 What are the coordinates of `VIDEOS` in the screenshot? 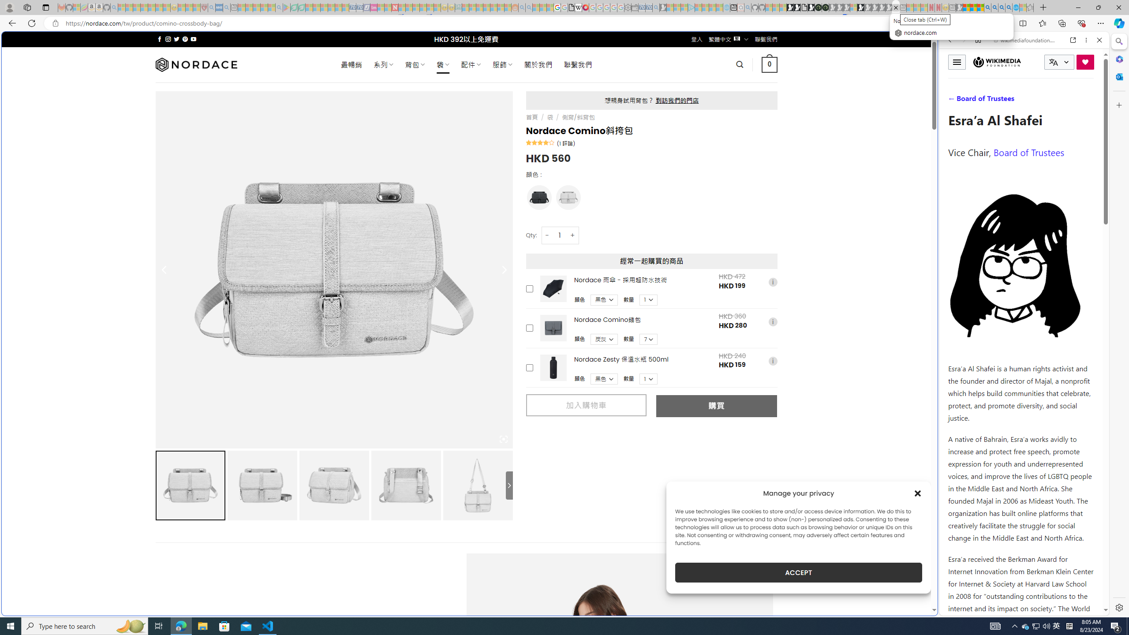 It's located at (1009, 101).